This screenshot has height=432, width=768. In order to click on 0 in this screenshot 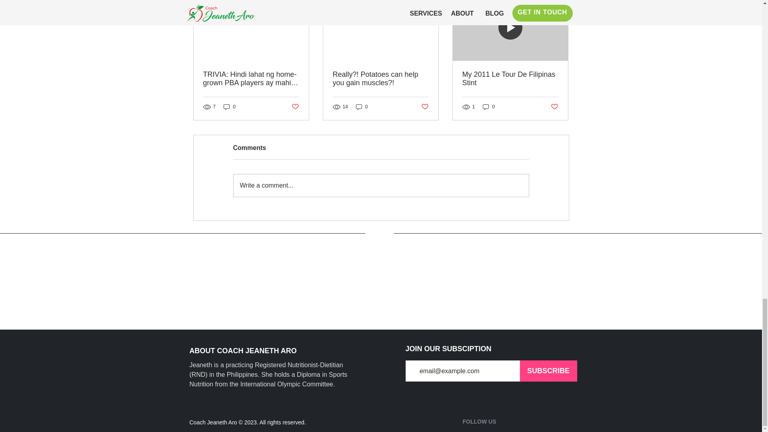, I will do `click(489, 107)`.